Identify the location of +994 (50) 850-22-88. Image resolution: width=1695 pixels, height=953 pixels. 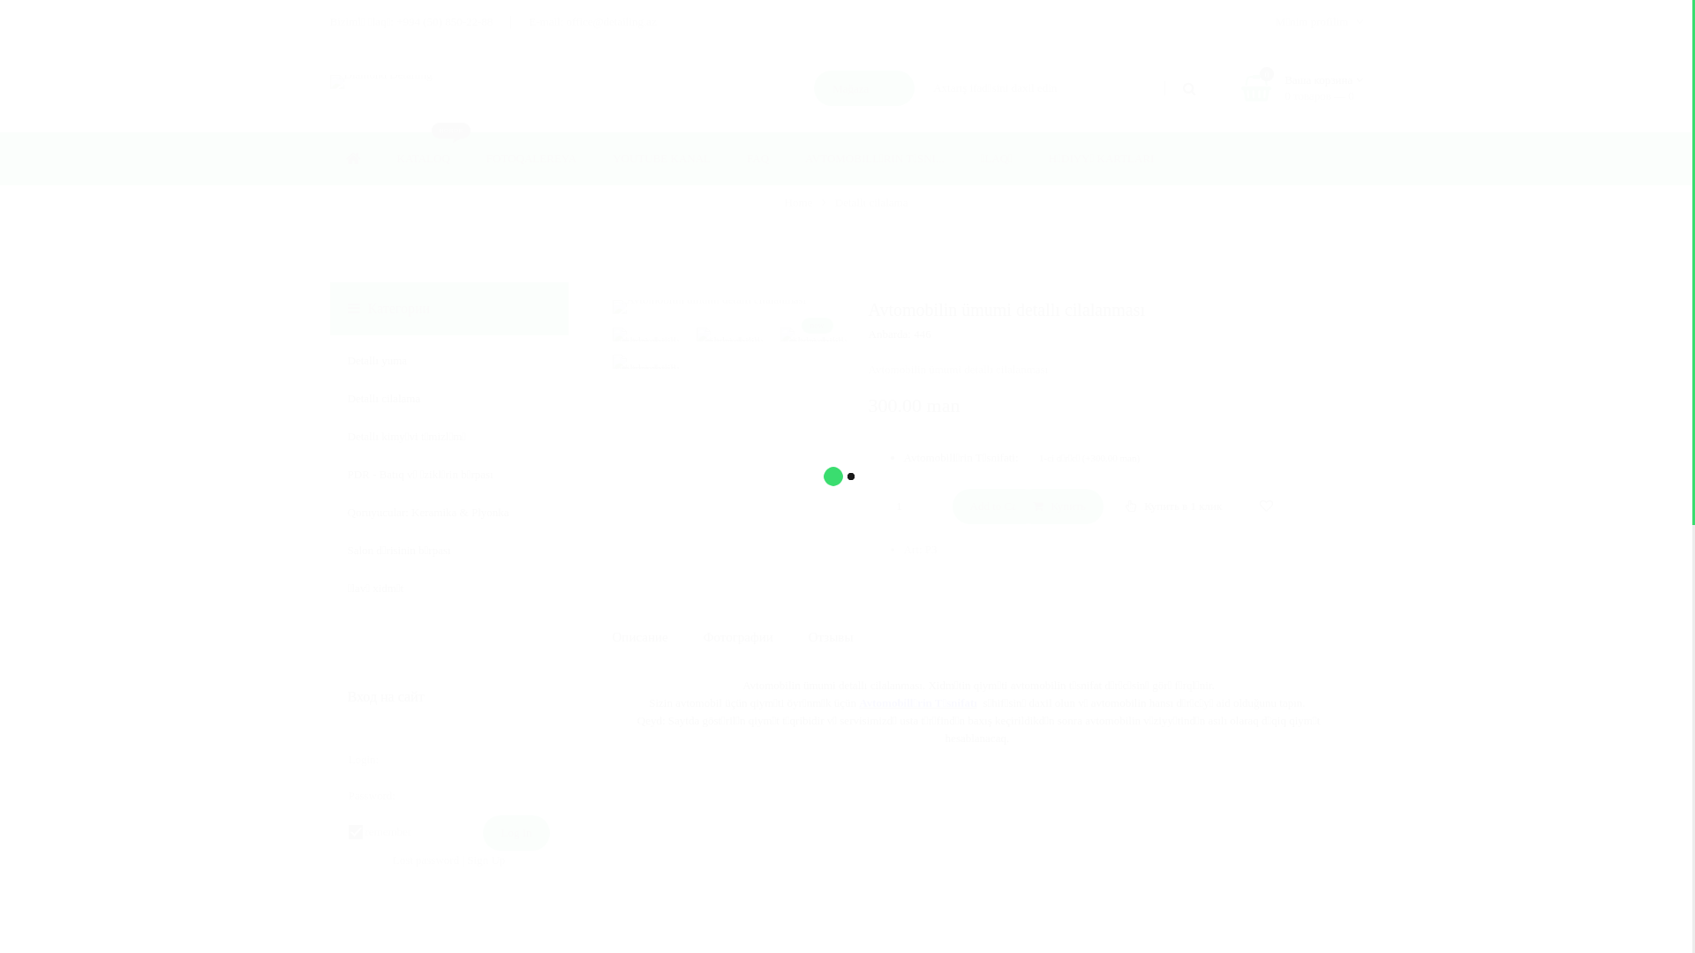
(445, 21).